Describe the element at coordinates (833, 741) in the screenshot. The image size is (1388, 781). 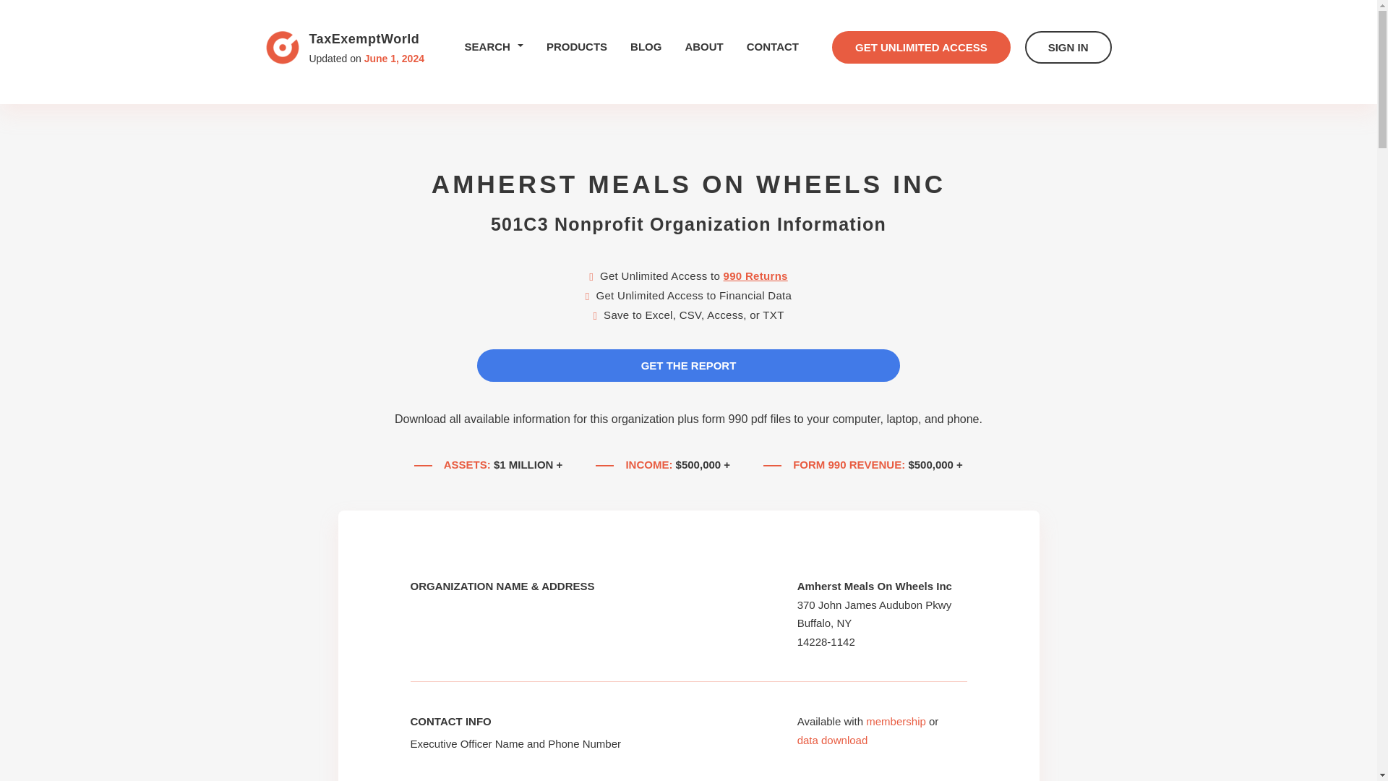
I see `SEARCH` at that location.